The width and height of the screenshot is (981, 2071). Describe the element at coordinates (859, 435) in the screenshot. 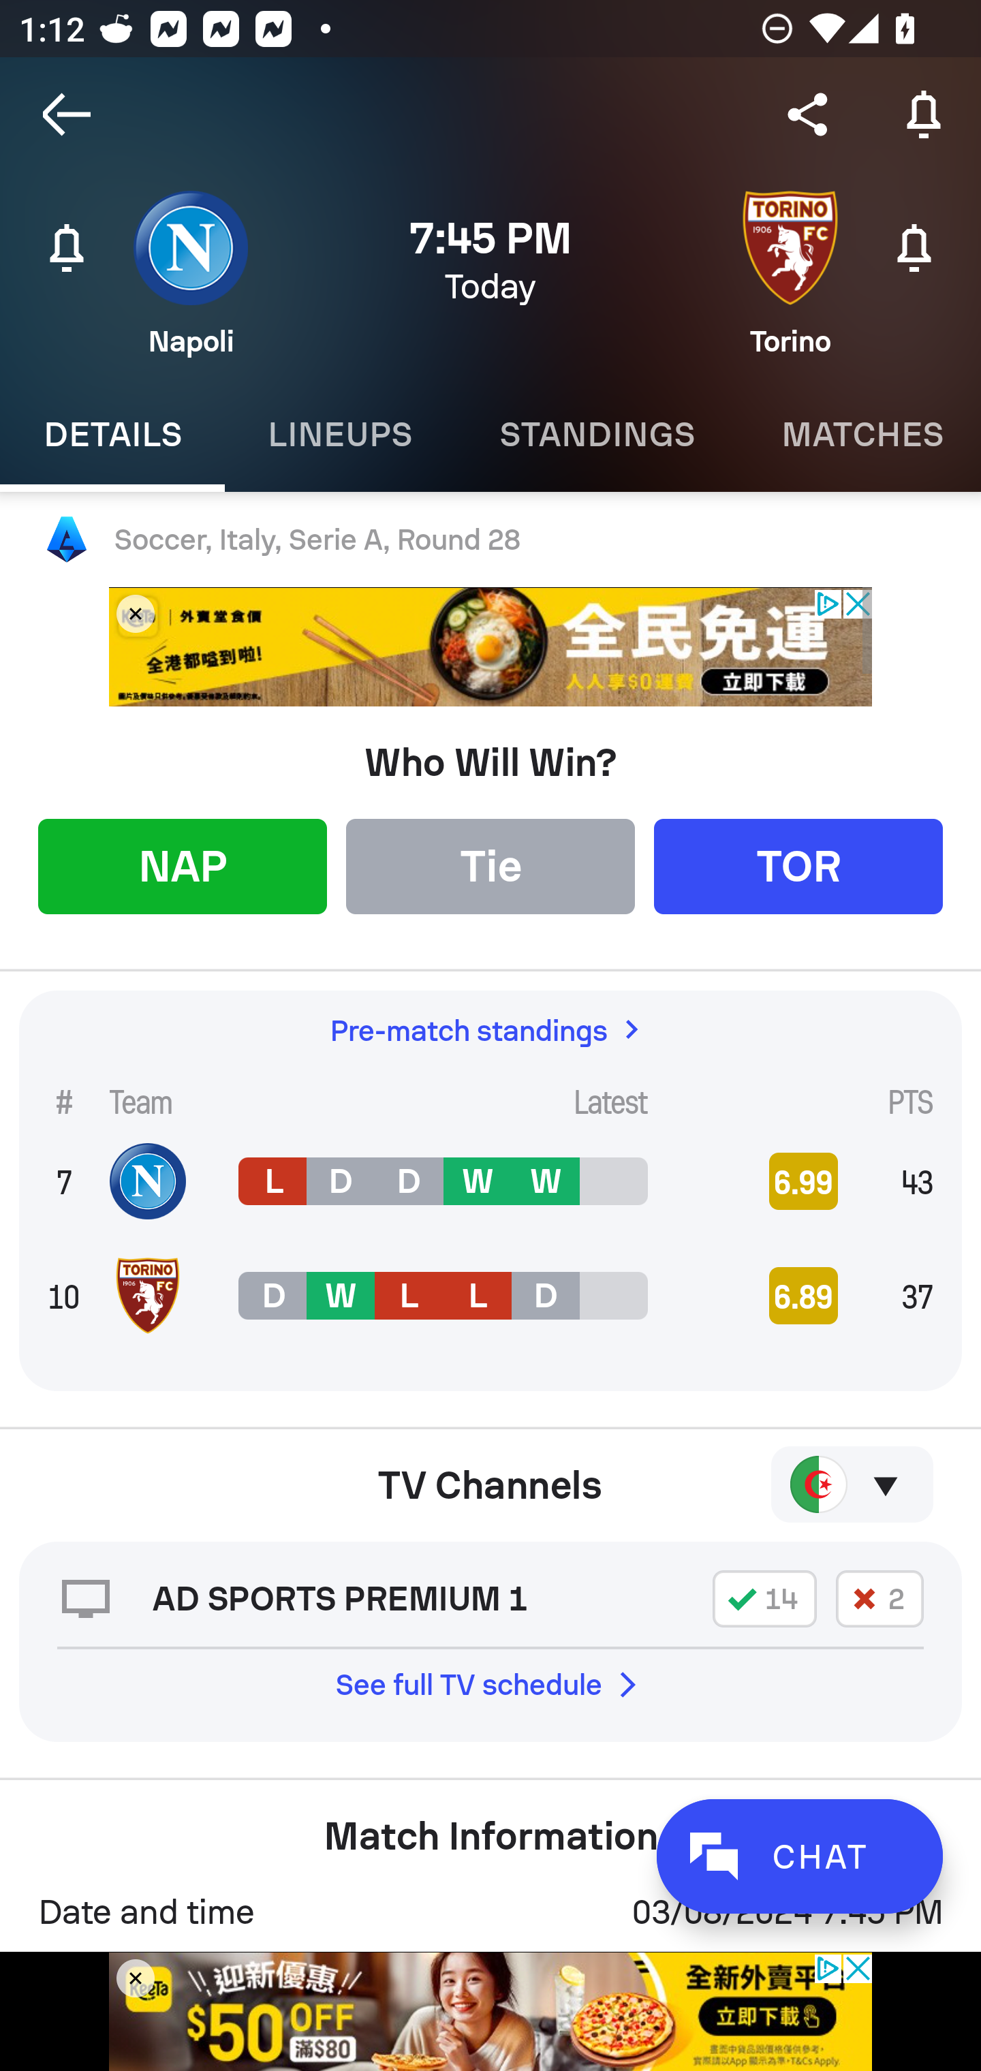

I see `Matches MATCHES` at that location.